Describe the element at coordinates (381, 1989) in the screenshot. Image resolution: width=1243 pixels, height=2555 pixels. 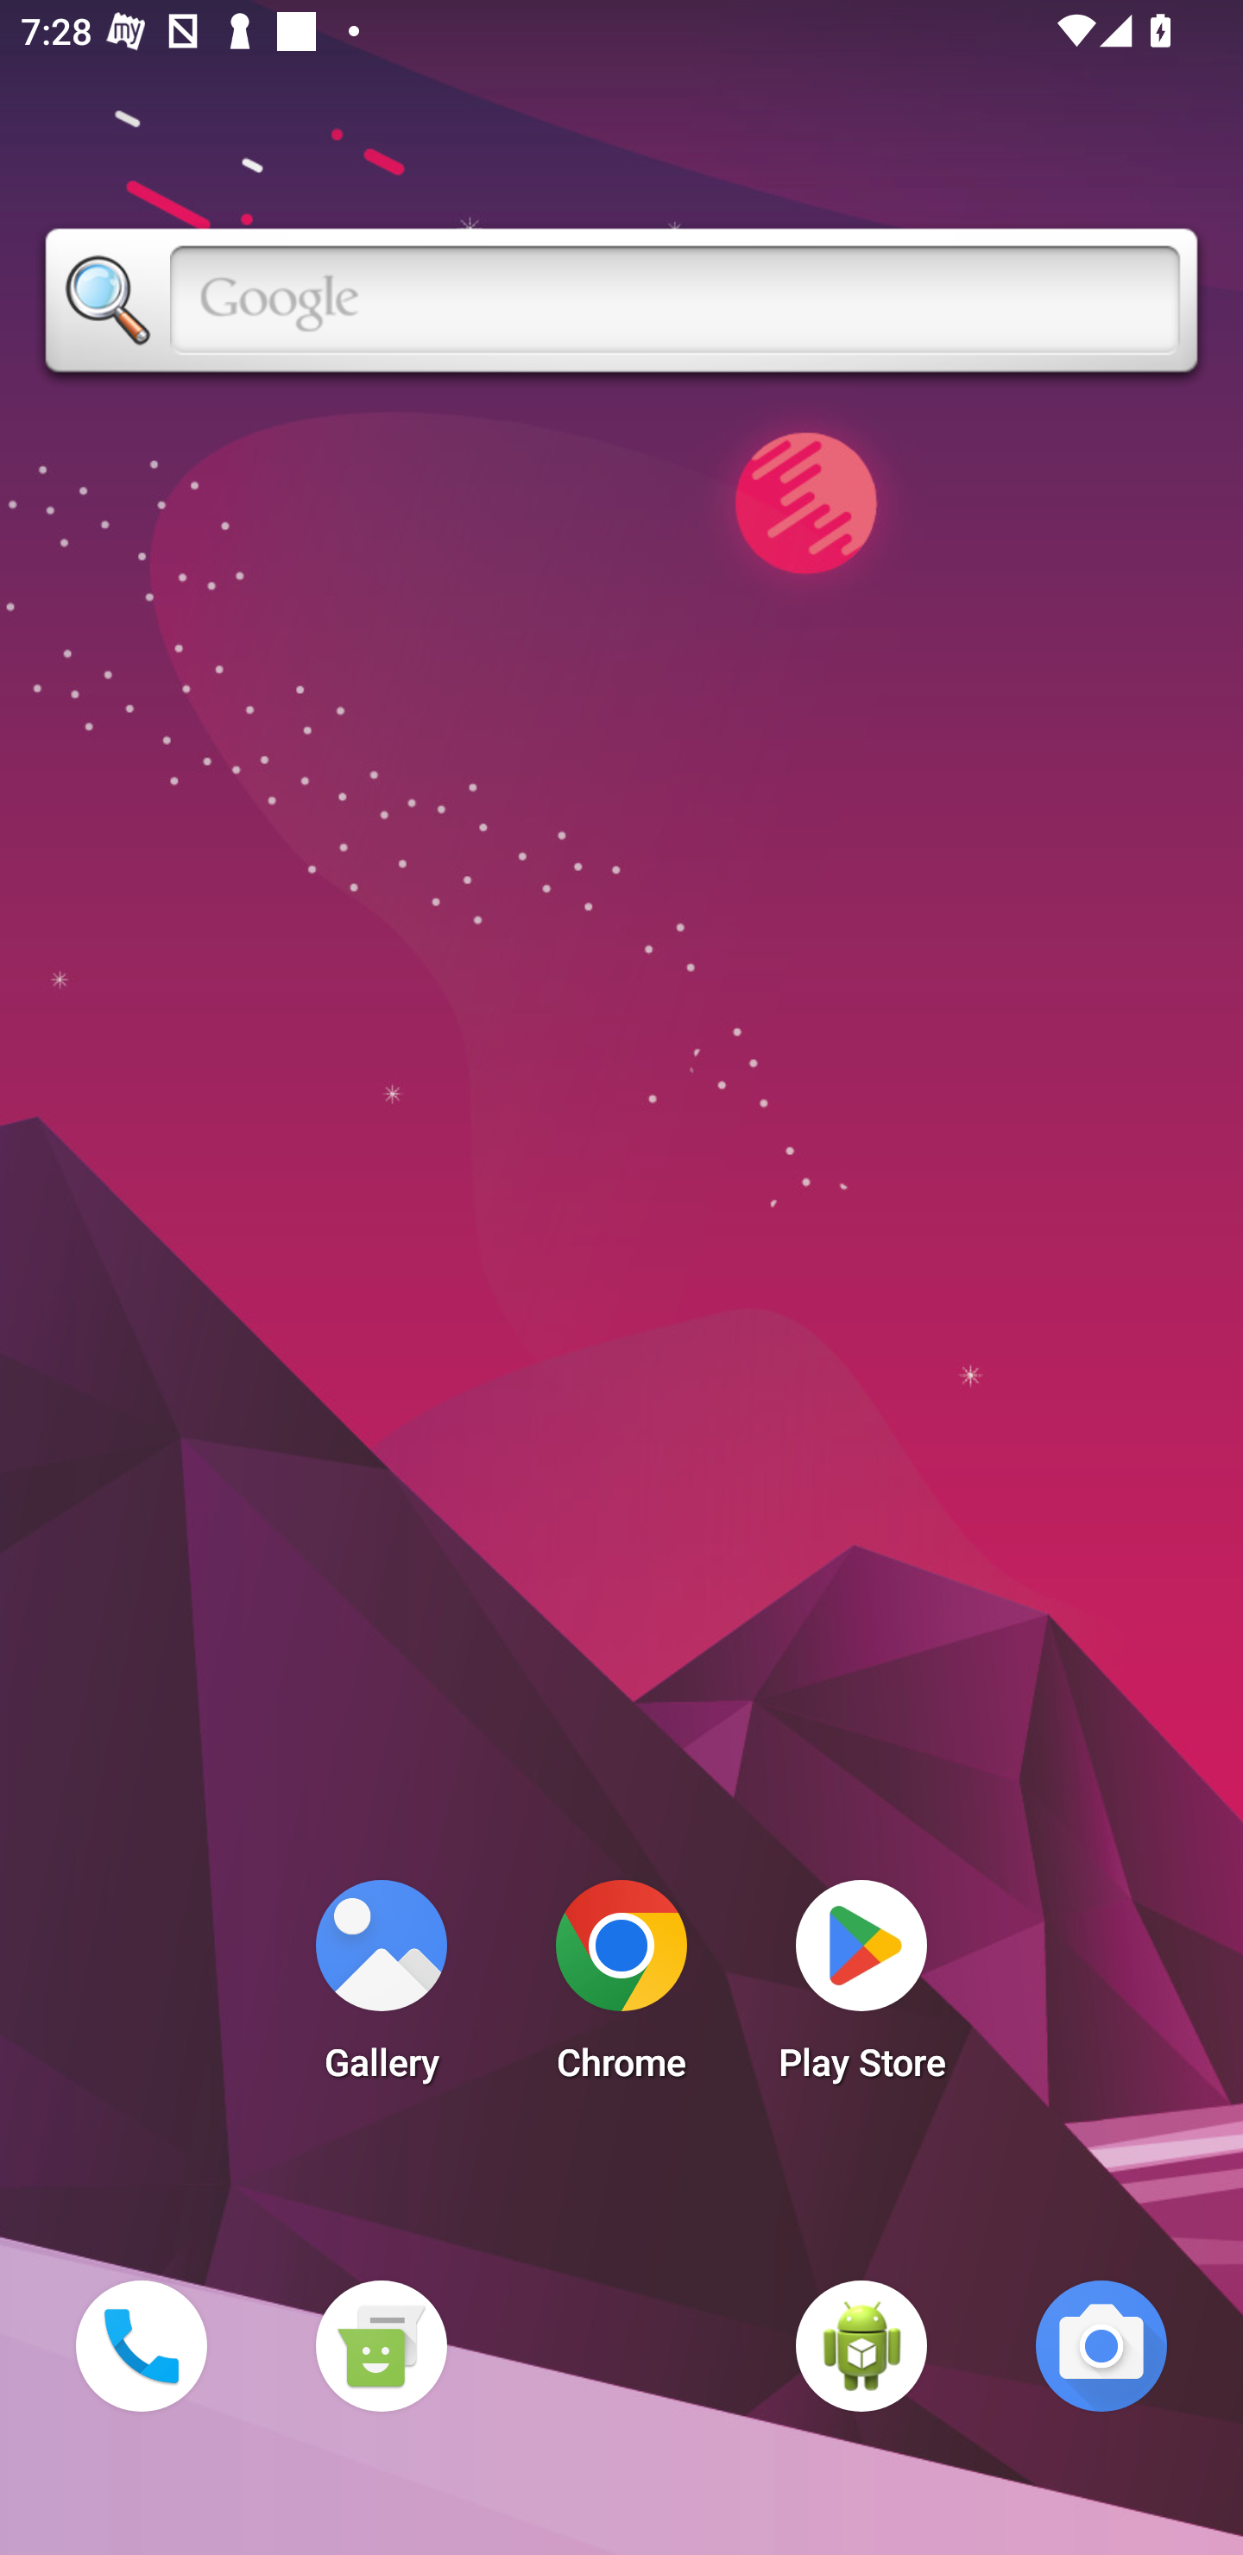
I see `Gallery` at that location.